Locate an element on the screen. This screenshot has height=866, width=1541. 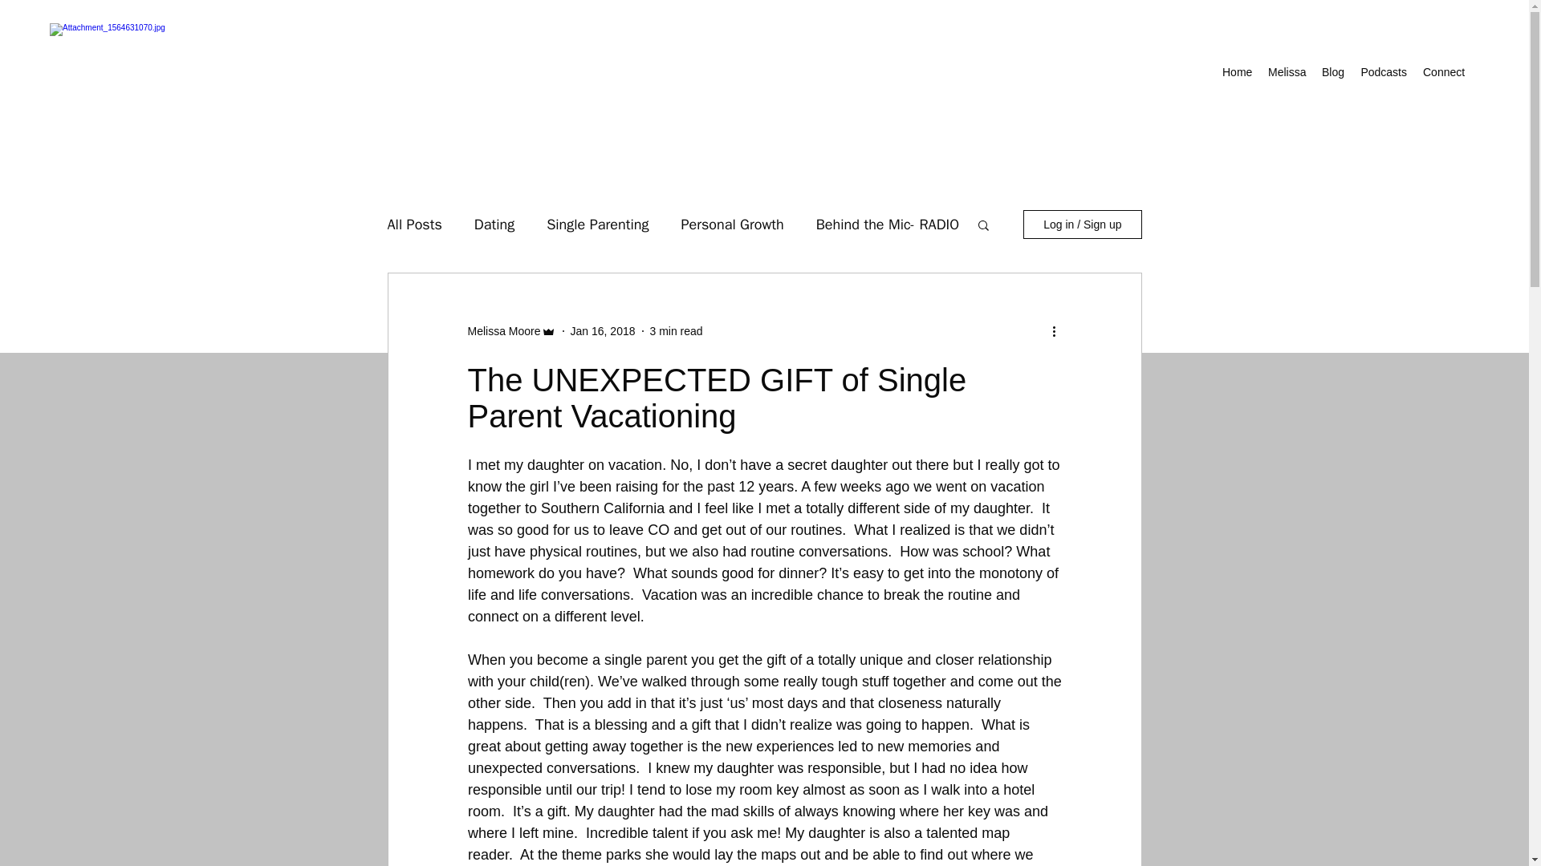
Single Parenting is located at coordinates (597, 224).